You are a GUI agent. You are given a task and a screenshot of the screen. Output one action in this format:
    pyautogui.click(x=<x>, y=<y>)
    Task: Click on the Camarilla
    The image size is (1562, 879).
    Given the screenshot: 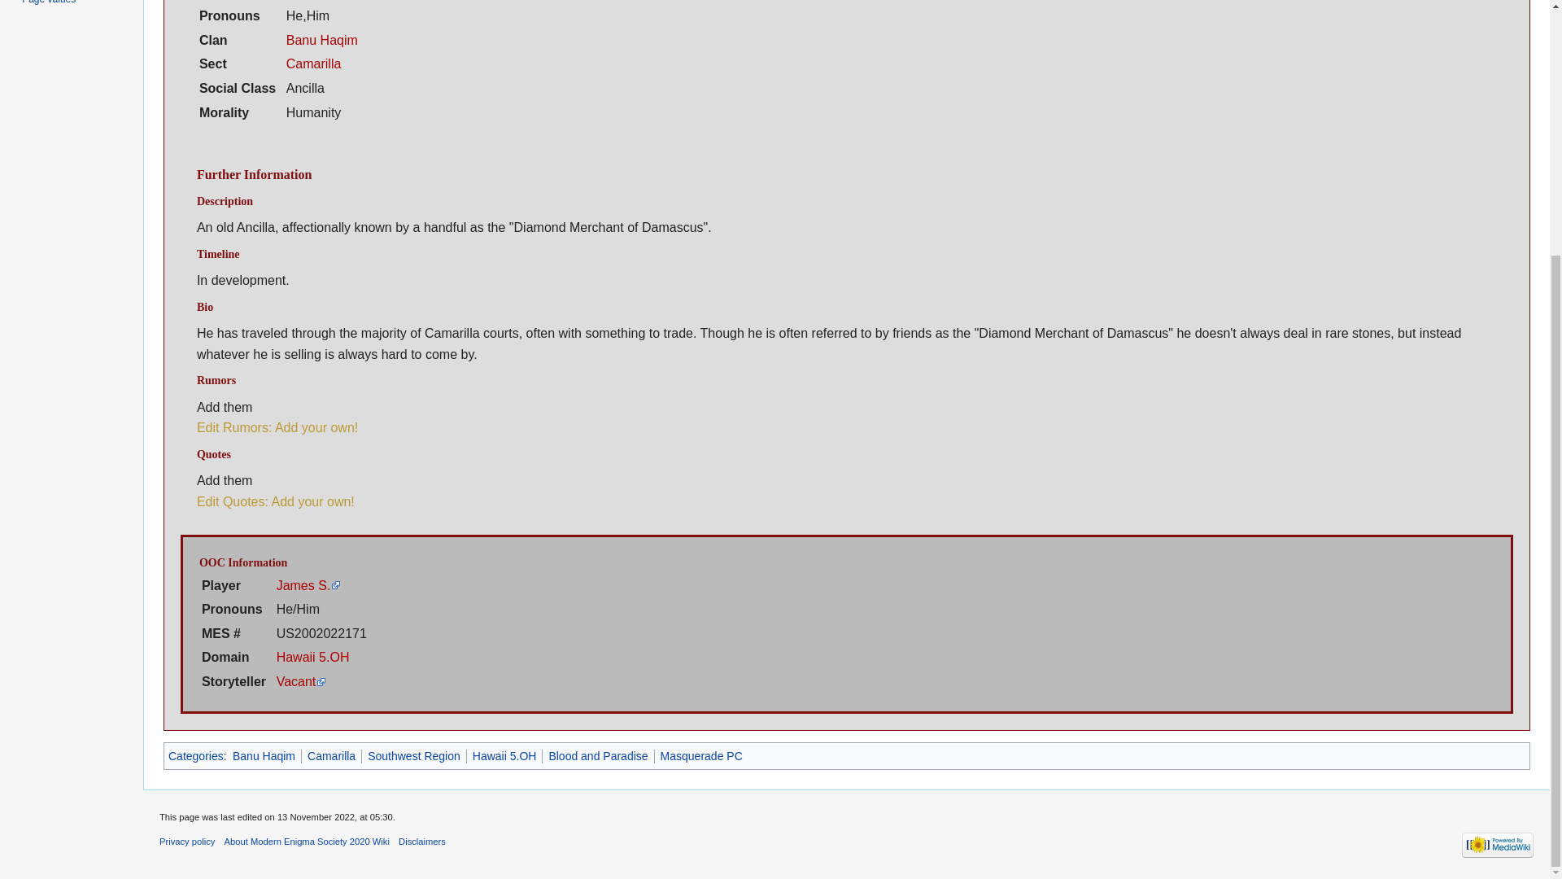 What is the action you would take?
    pyautogui.click(x=332, y=756)
    